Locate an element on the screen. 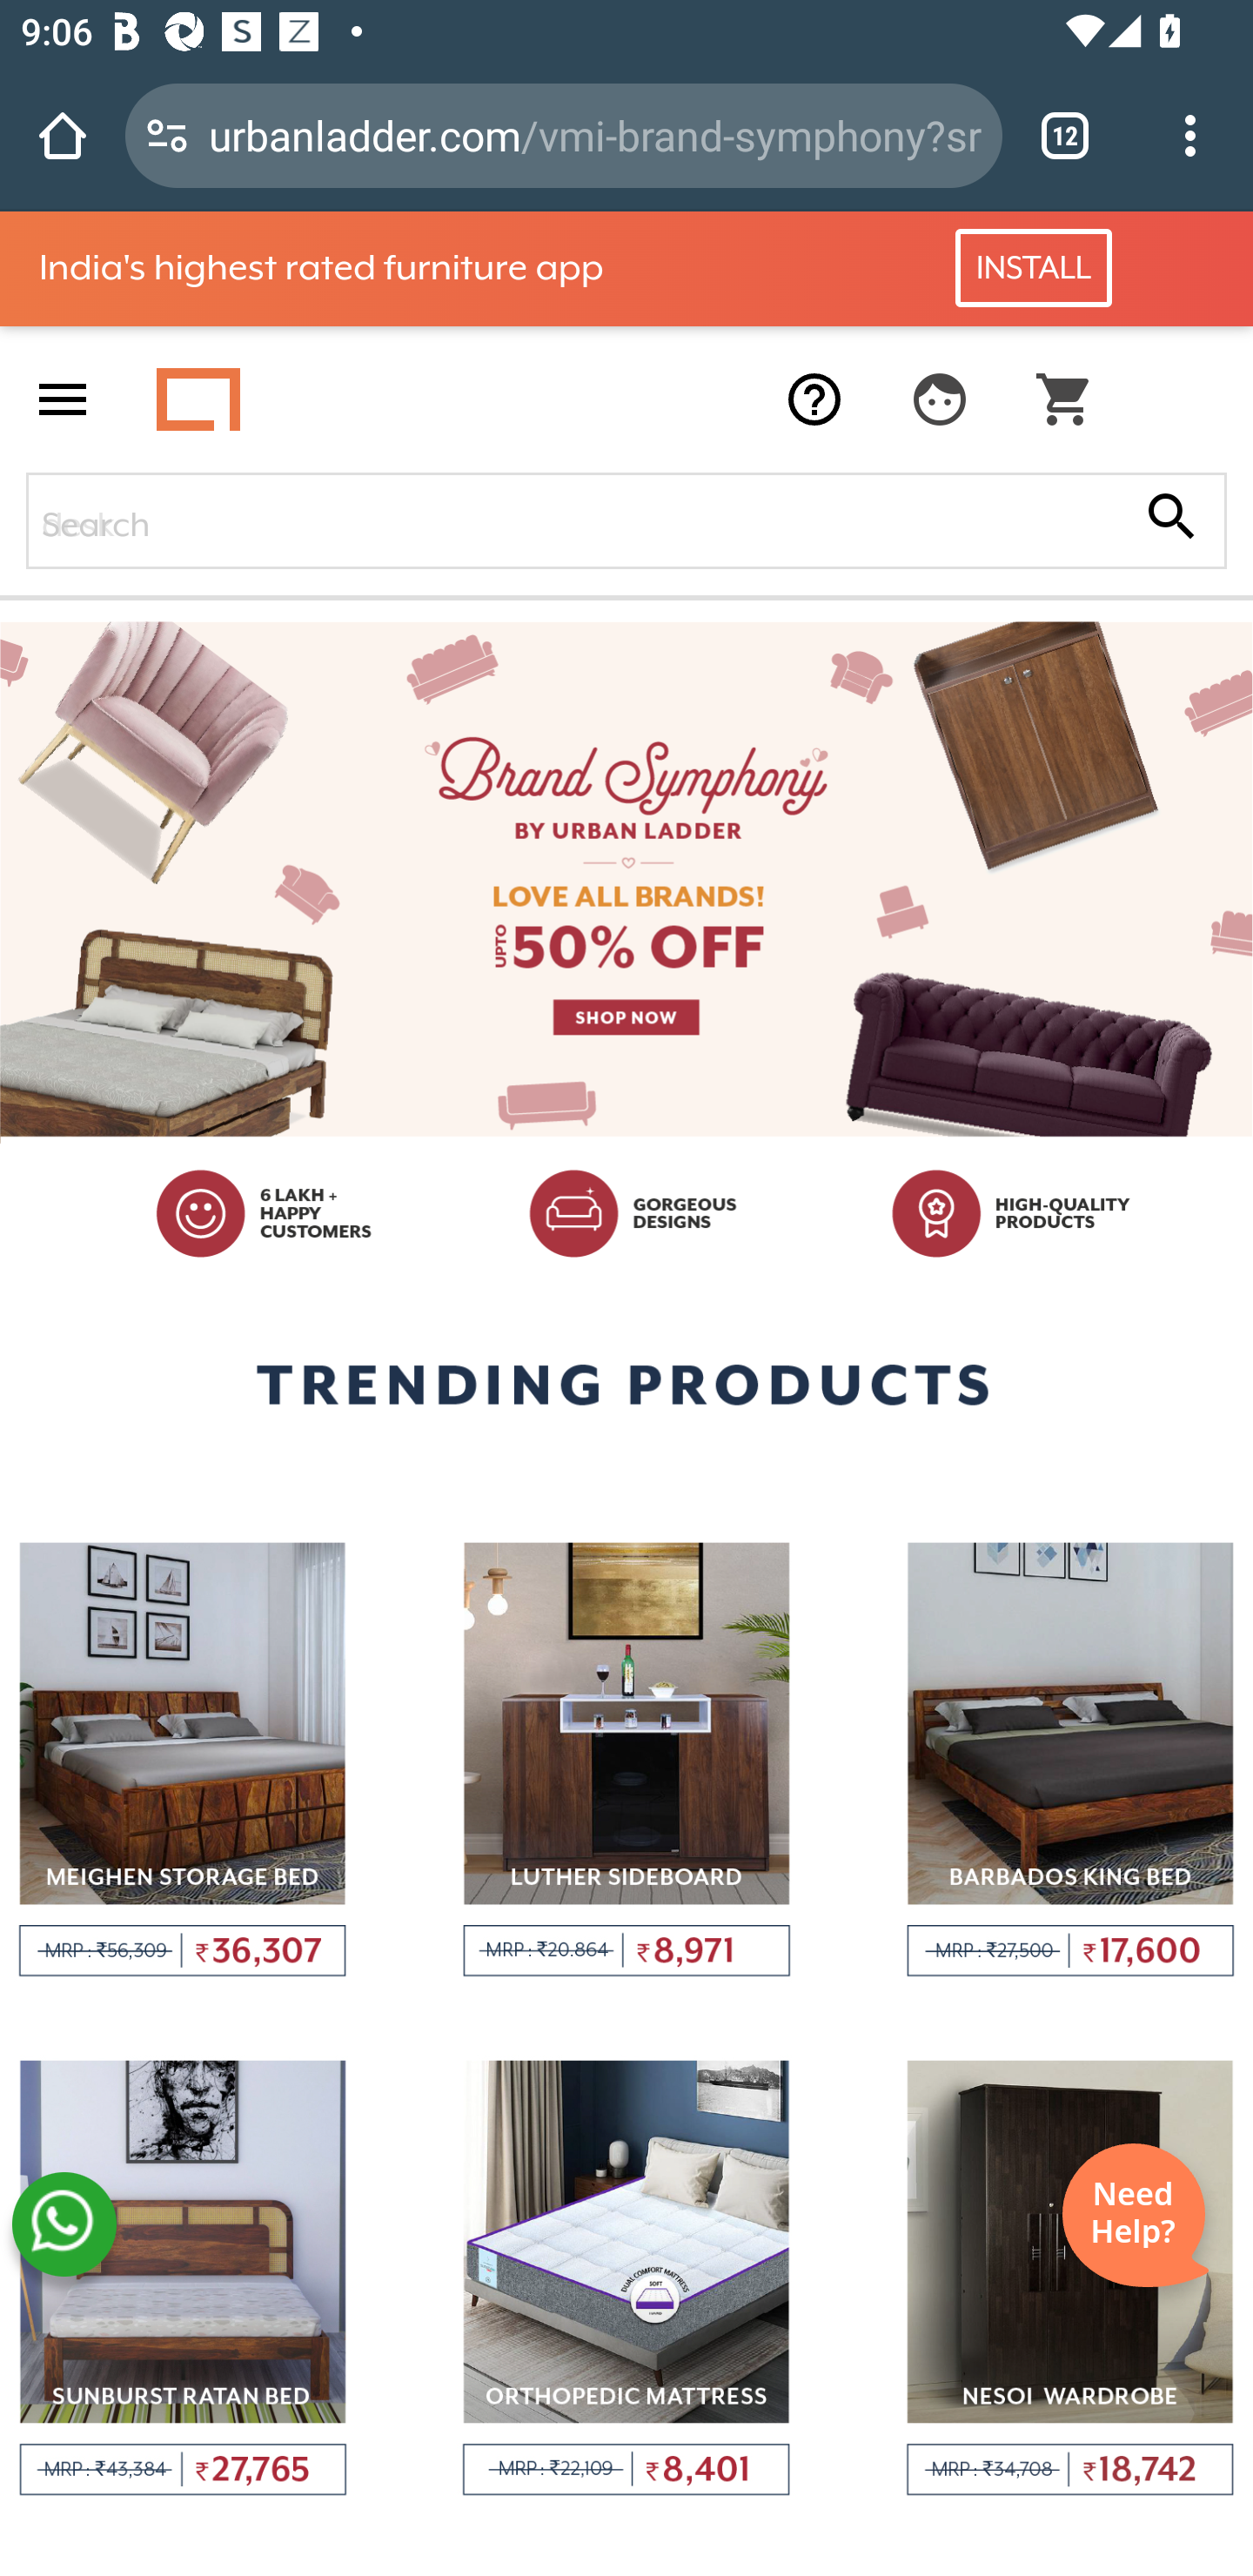 The image size is (1253, 2576). VMI_trending_prodcucts-6 is located at coordinates (1070, 2279).